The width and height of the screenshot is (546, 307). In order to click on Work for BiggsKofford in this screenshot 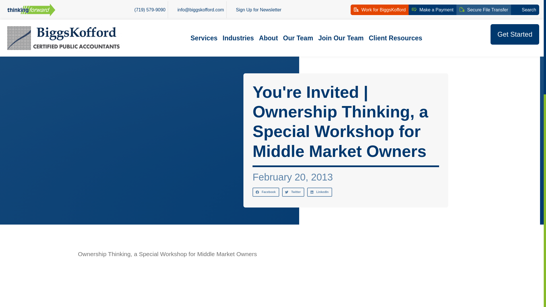, I will do `click(380, 10)`.